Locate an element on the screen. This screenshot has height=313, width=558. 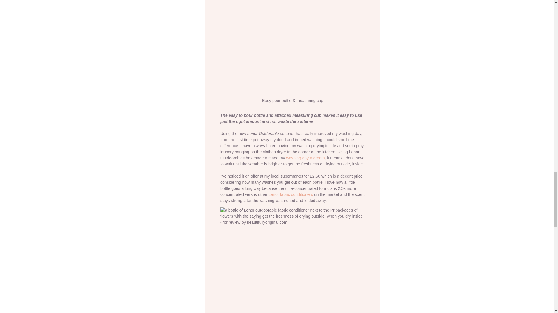
 Lenor fabric conditioners is located at coordinates (290, 194).